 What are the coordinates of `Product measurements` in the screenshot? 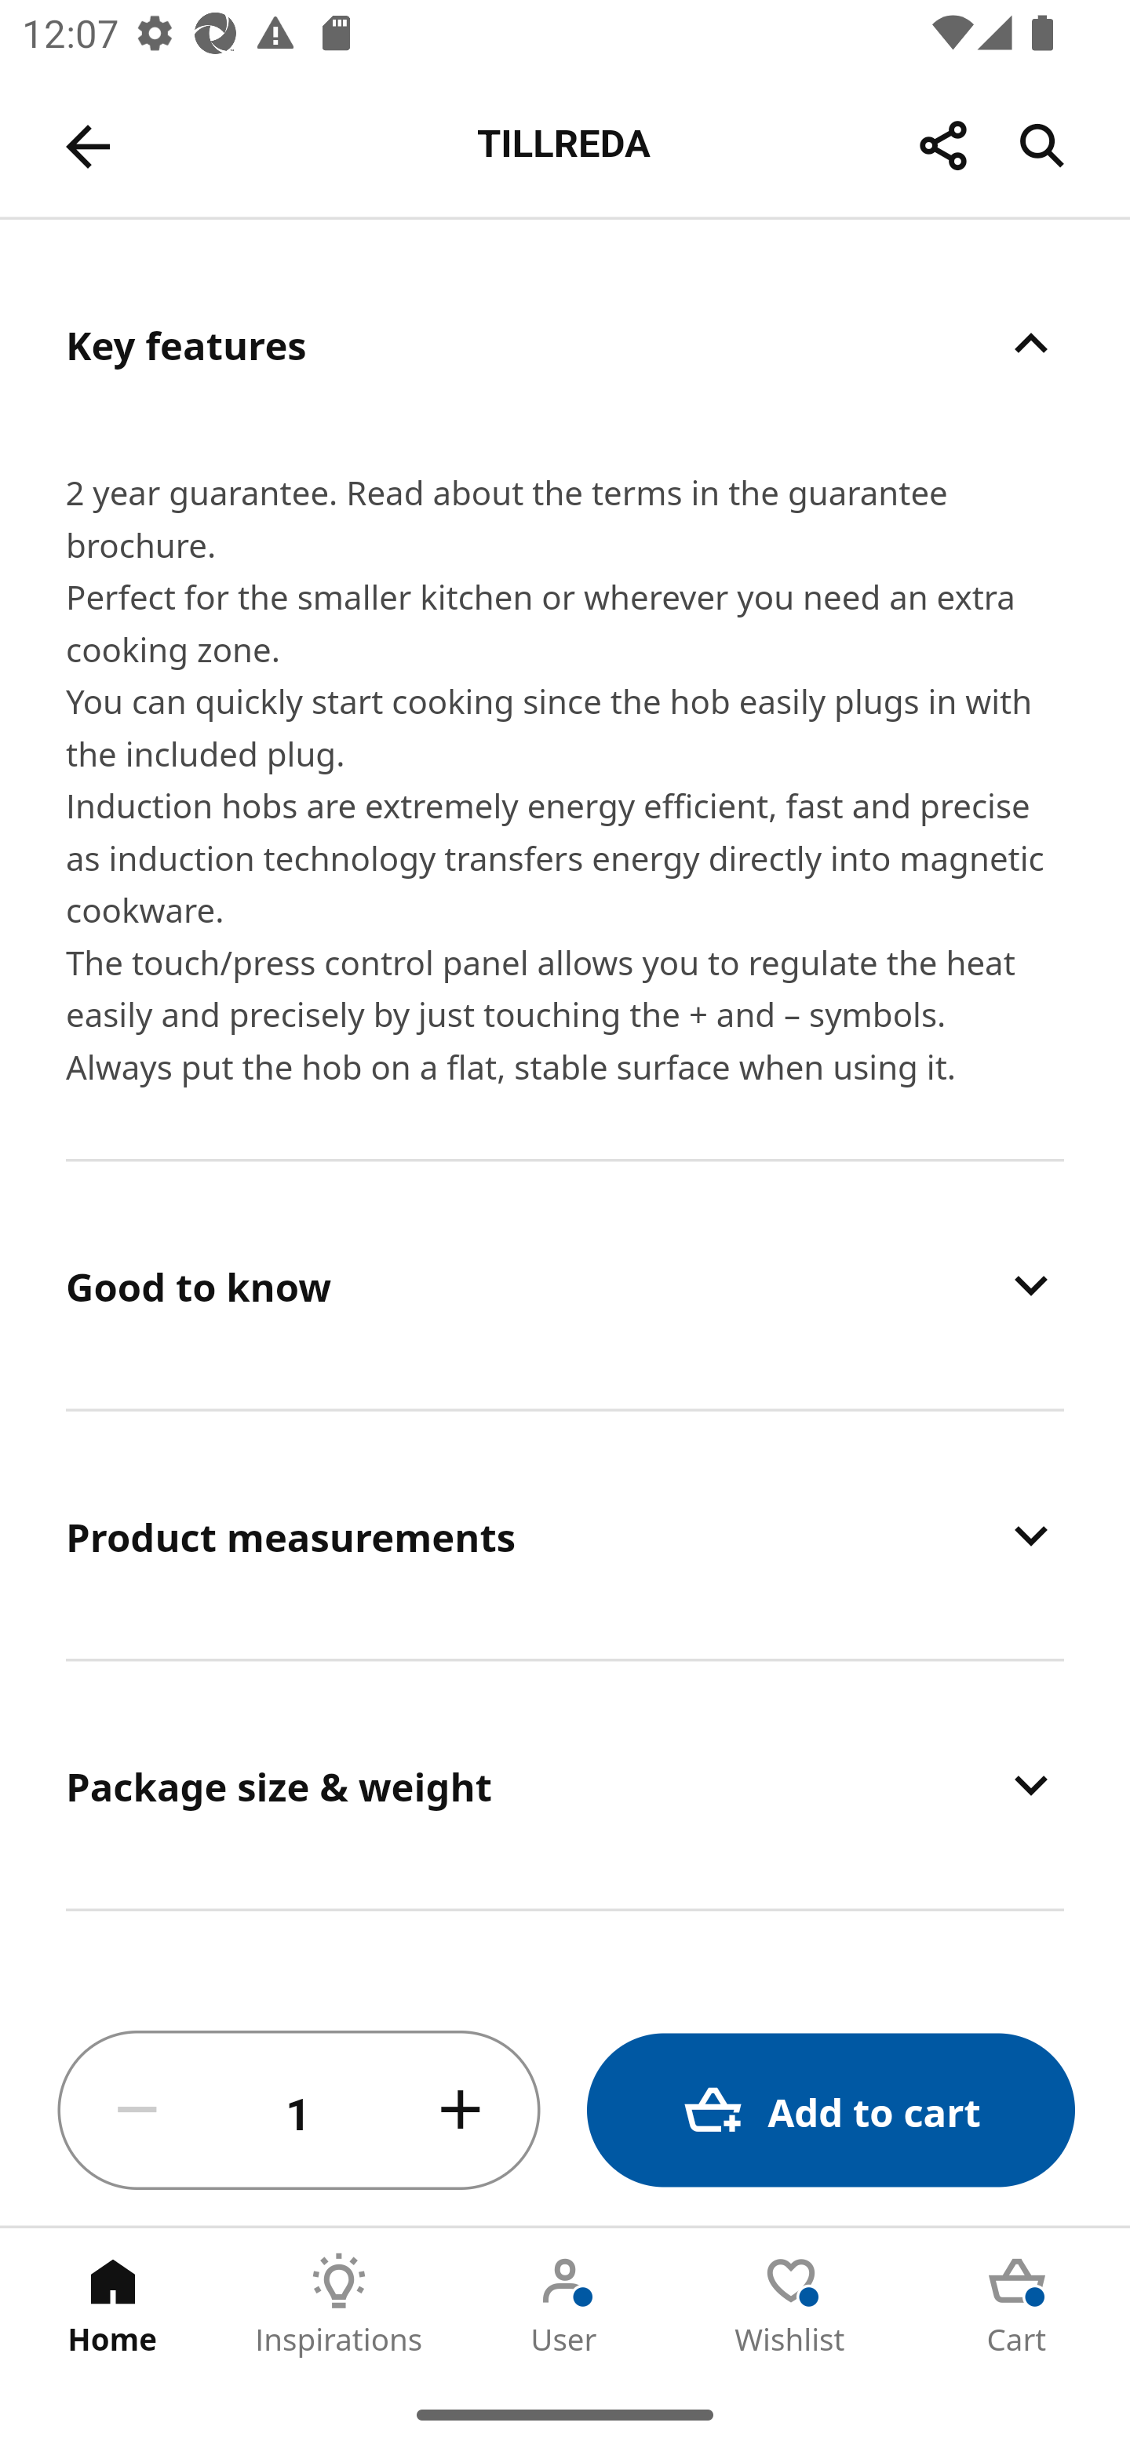 It's located at (565, 1536).